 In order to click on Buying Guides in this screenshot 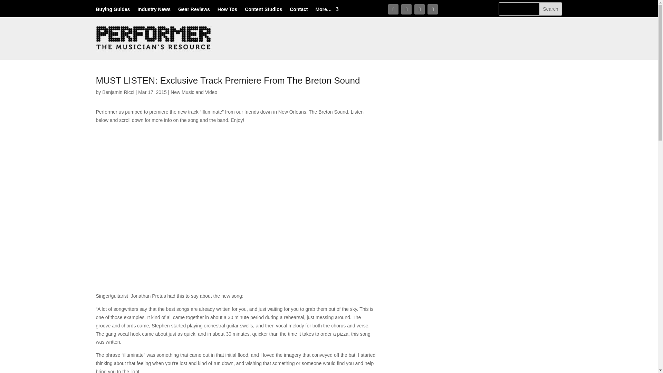, I will do `click(113, 11)`.